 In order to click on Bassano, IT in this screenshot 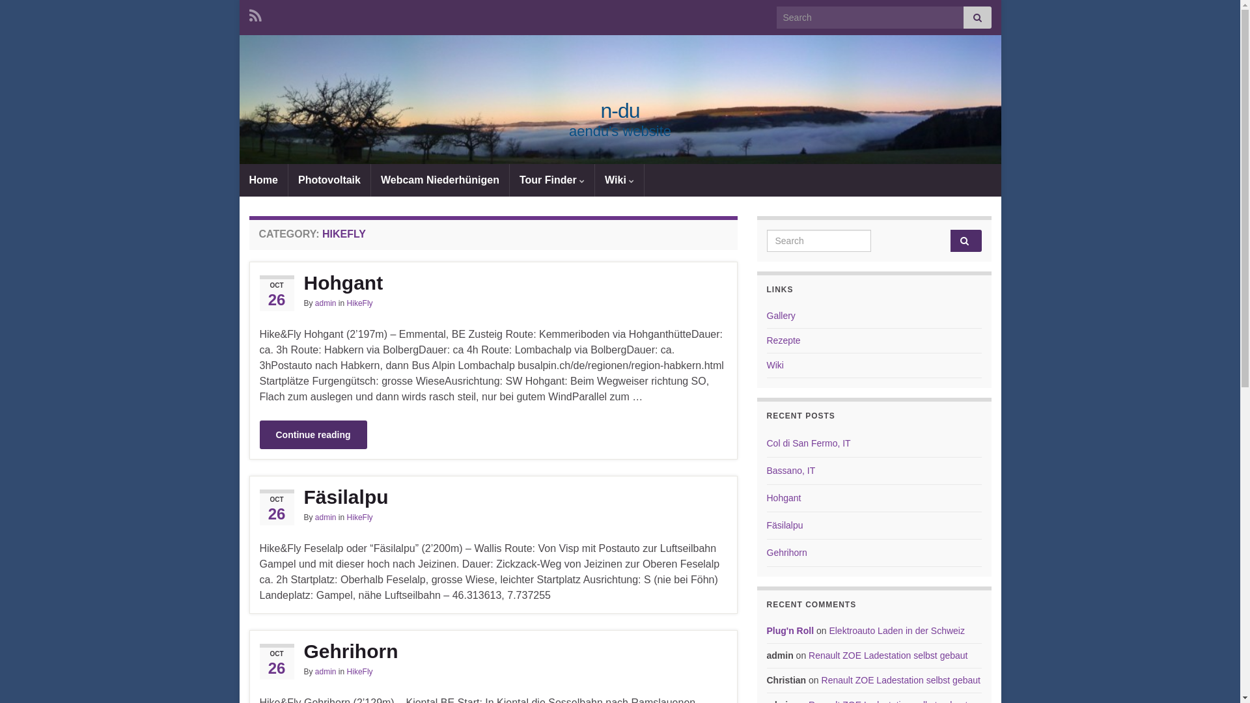, I will do `click(792, 471)`.